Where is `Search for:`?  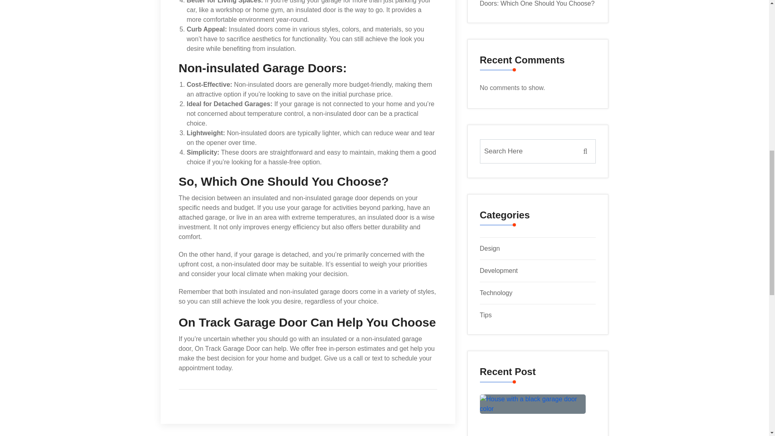 Search for: is located at coordinates (538, 151).